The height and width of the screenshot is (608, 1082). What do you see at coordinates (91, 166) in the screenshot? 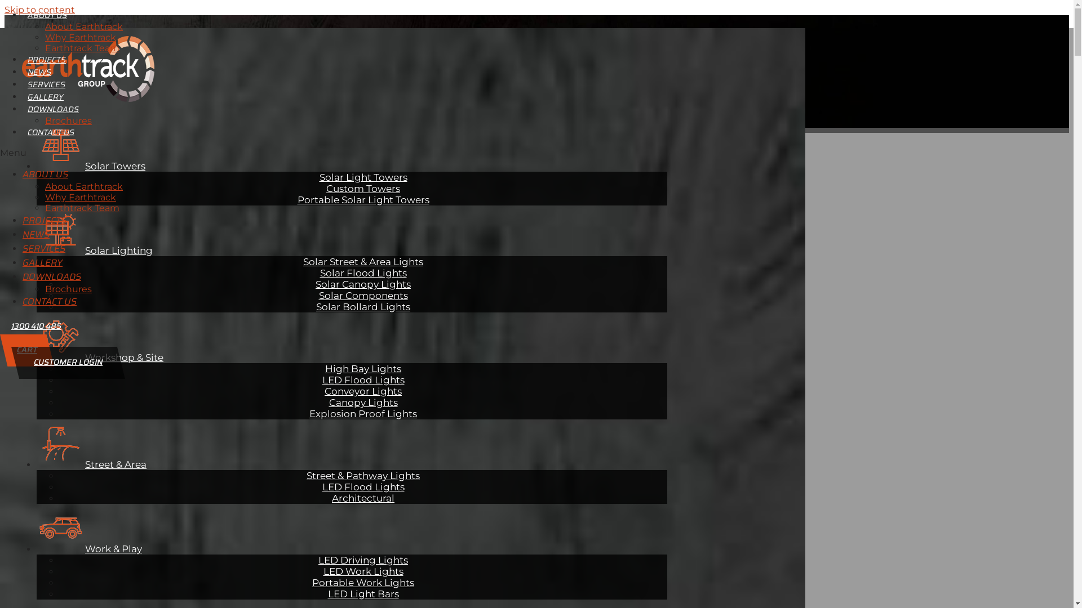
I see `Solar Towers` at bounding box center [91, 166].